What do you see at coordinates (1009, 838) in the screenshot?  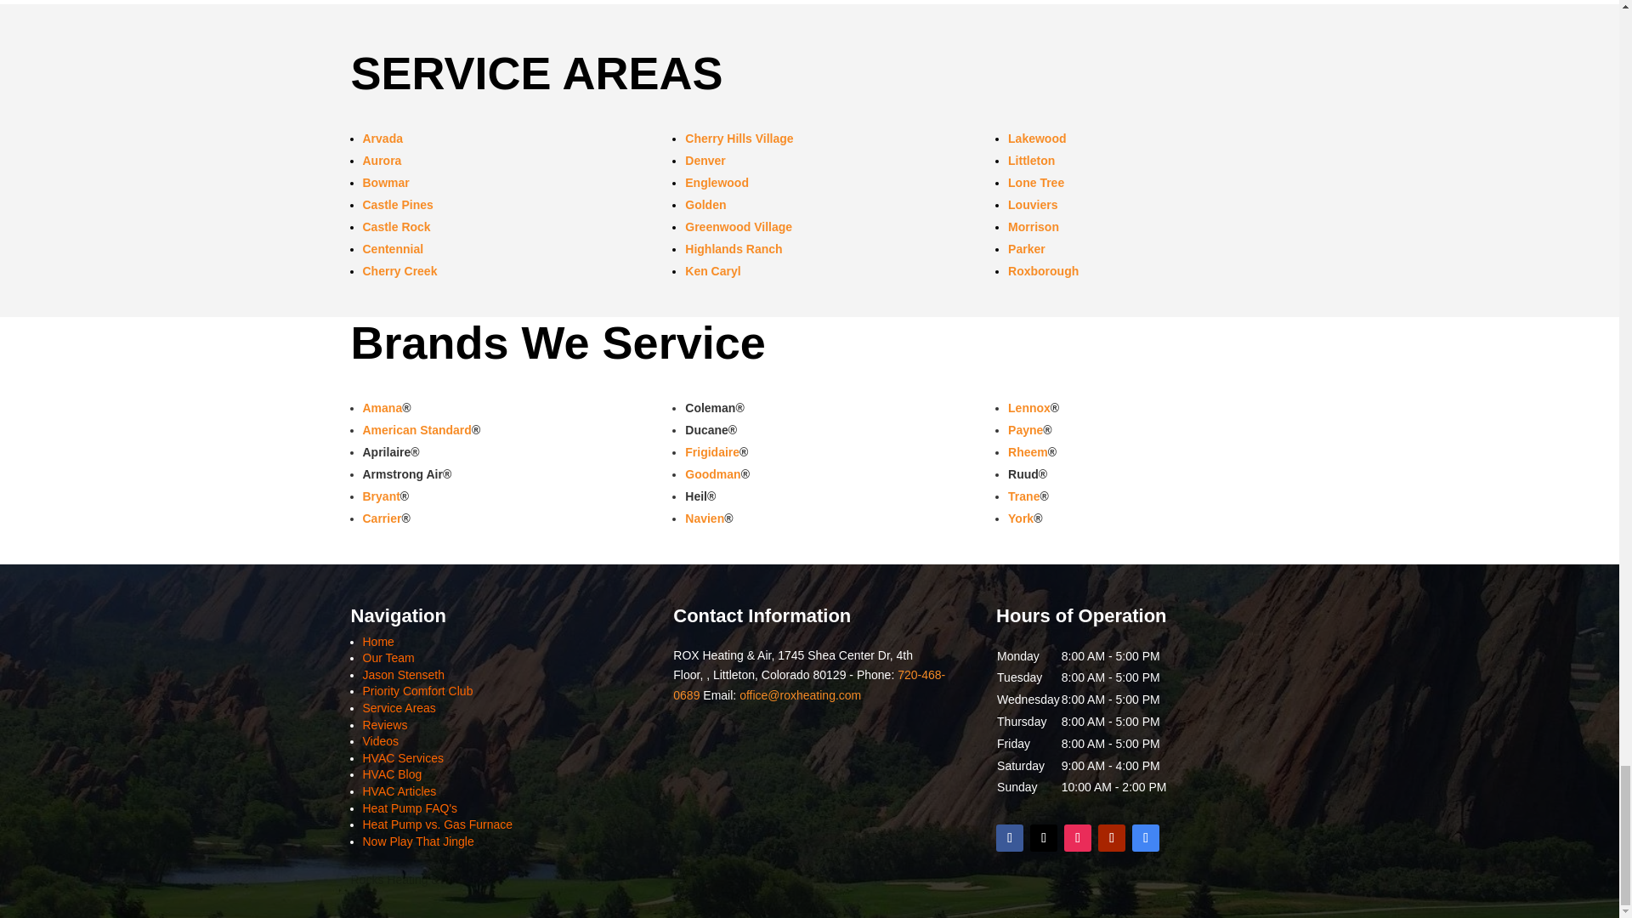 I see `Follow on Facebook` at bounding box center [1009, 838].